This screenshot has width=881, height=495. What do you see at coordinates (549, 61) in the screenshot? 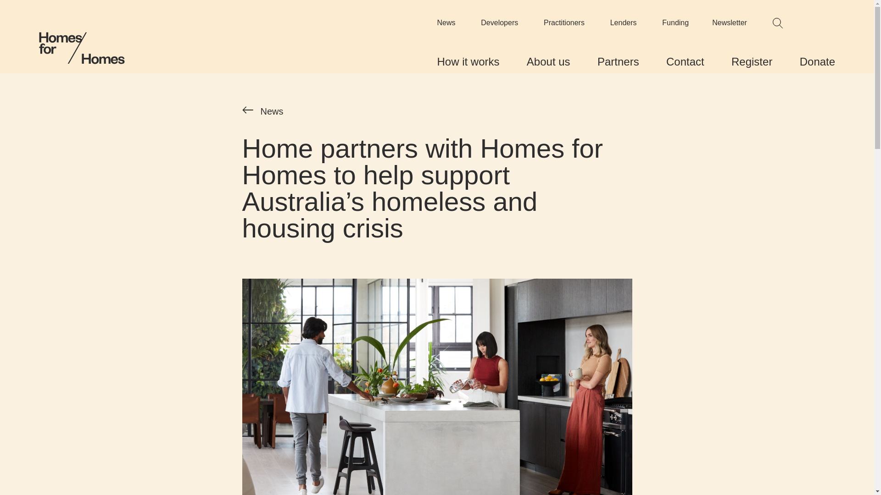
I see `About us` at bounding box center [549, 61].